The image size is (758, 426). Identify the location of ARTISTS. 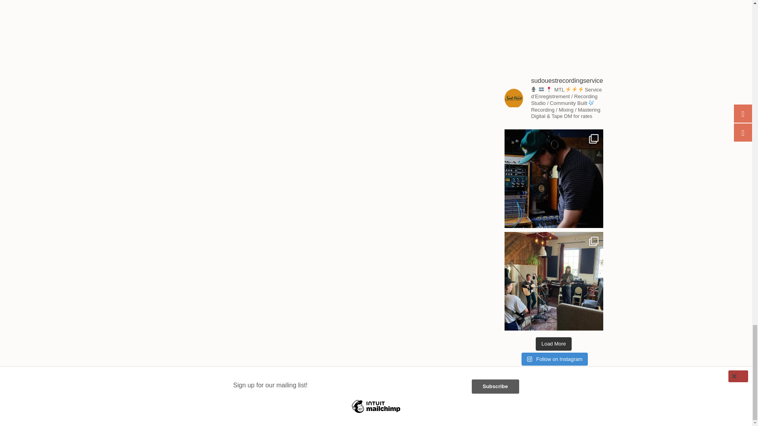
(180, 417).